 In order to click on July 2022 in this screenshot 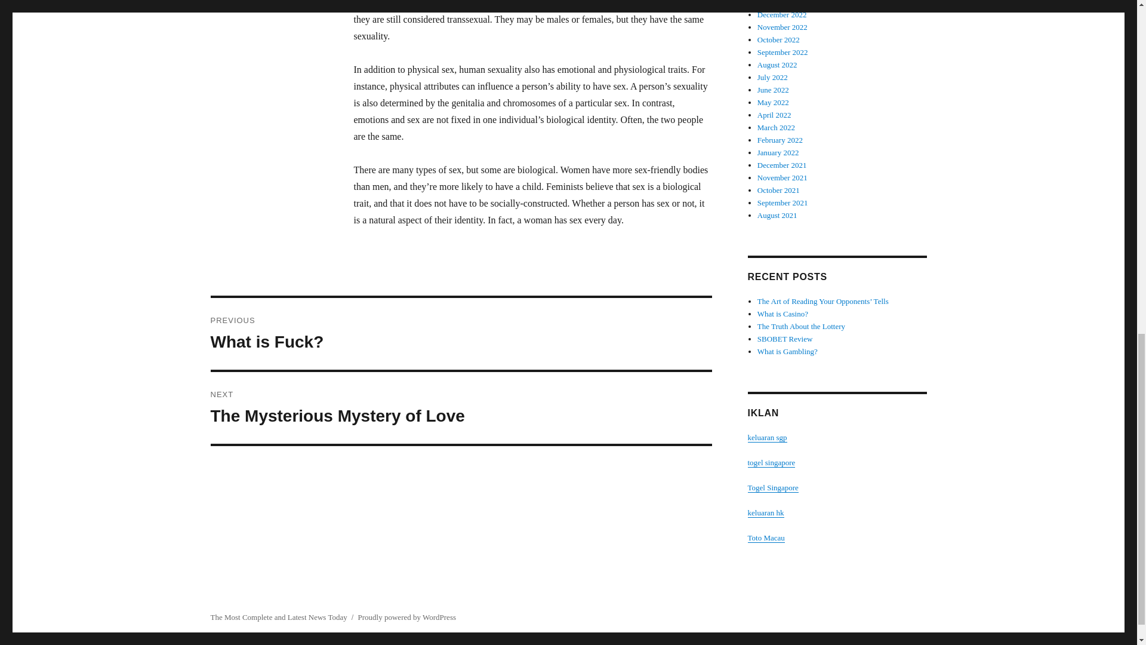, I will do `click(777, 64)`.